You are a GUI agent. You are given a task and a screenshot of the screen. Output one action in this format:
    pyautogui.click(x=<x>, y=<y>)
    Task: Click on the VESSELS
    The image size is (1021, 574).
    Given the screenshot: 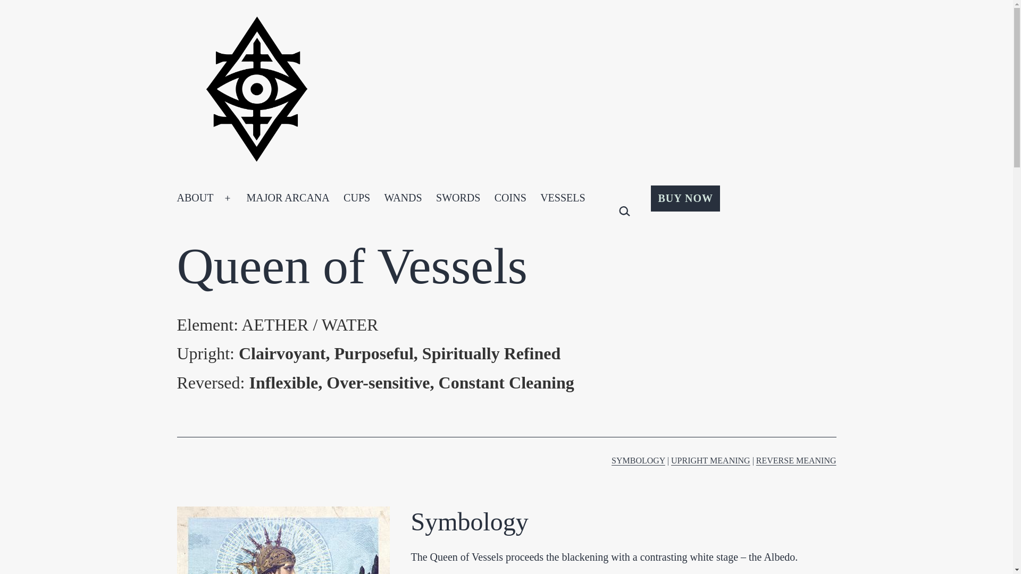 What is the action you would take?
    pyautogui.click(x=563, y=198)
    